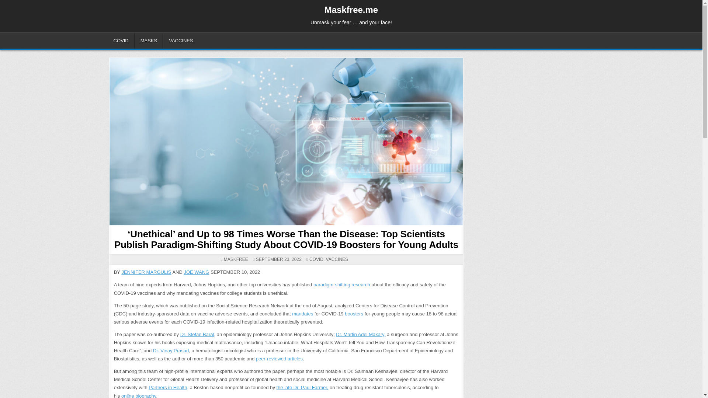 Image resolution: width=708 pixels, height=398 pixels. What do you see at coordinates (236, 259) in the screenshot?
I see `MASKFREE` at bounding box center [236, 259].